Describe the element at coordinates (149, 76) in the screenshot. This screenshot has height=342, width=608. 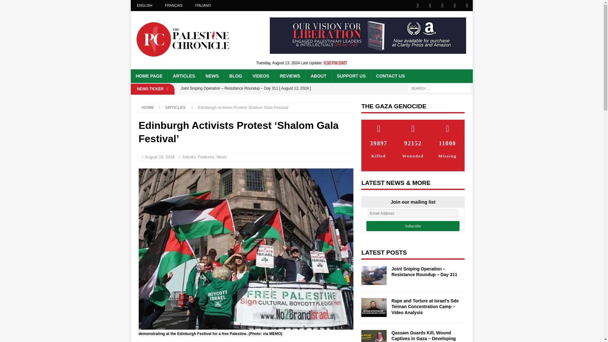
I see `HOME PAGE` at that location.